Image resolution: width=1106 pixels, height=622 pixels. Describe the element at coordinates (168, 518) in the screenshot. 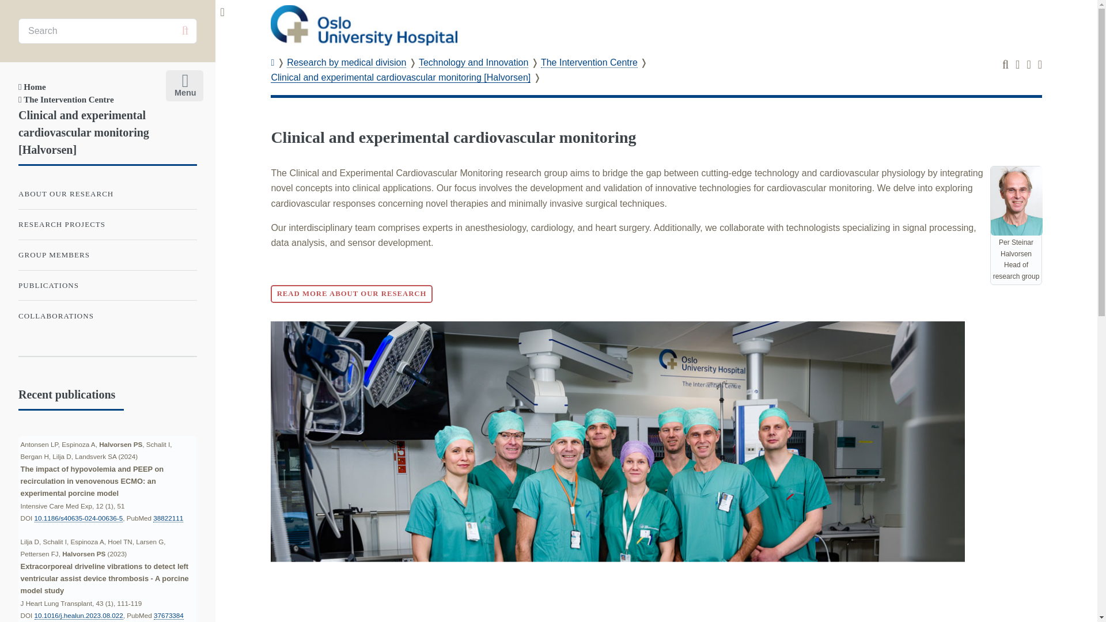

I see `38822111` at that location.